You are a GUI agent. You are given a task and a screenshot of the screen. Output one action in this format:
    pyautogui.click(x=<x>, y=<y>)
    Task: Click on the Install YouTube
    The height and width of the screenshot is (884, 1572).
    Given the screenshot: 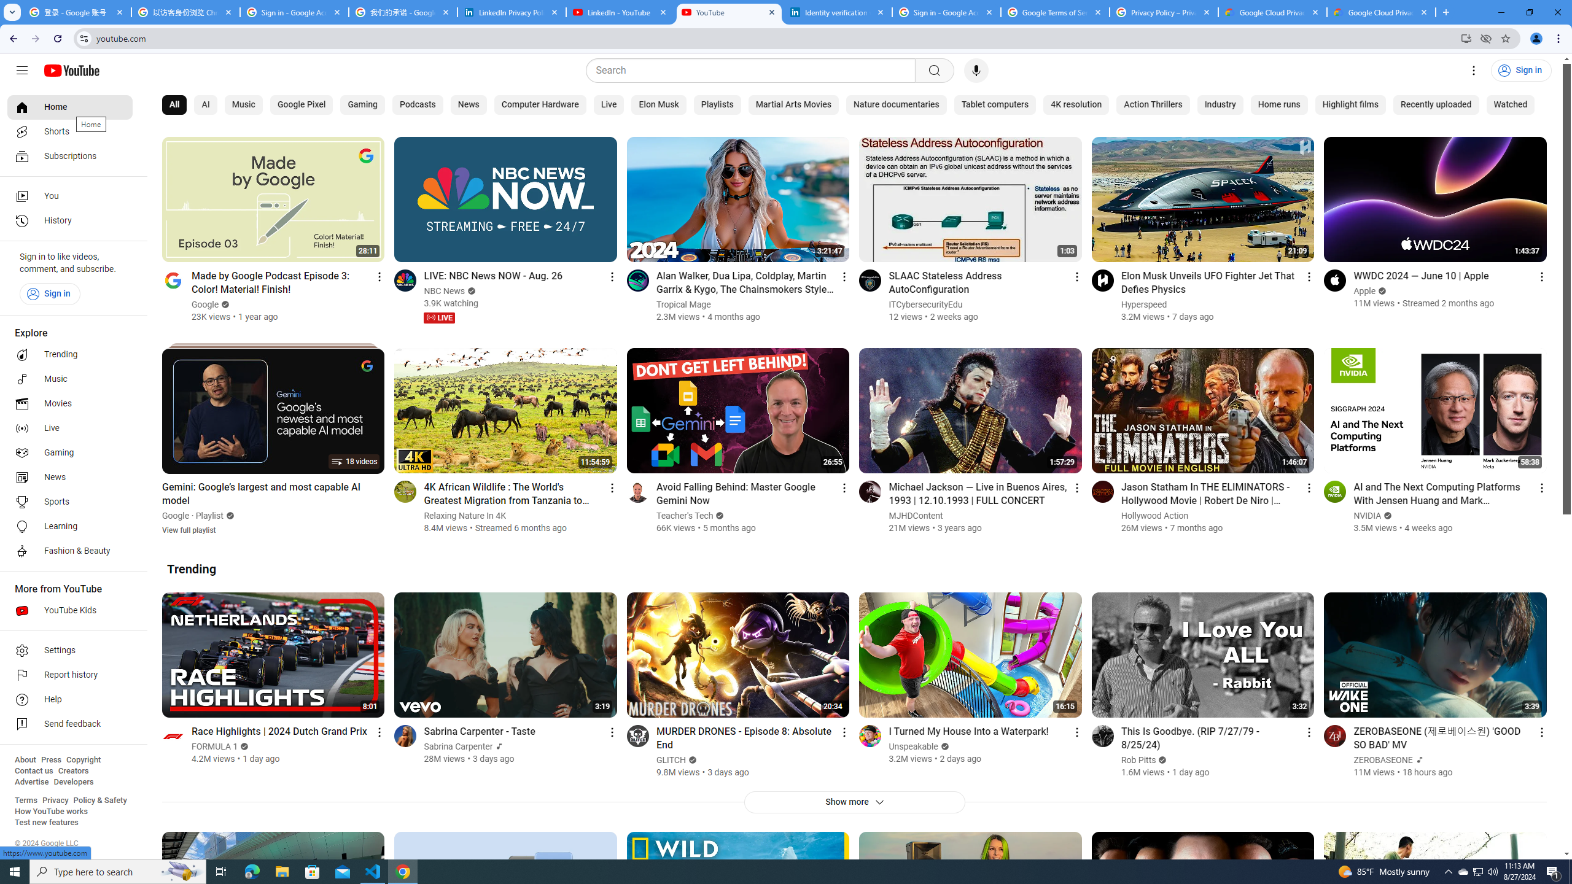 What is the action you would take?
    pyautogui.click(x=1466, y=38)
    